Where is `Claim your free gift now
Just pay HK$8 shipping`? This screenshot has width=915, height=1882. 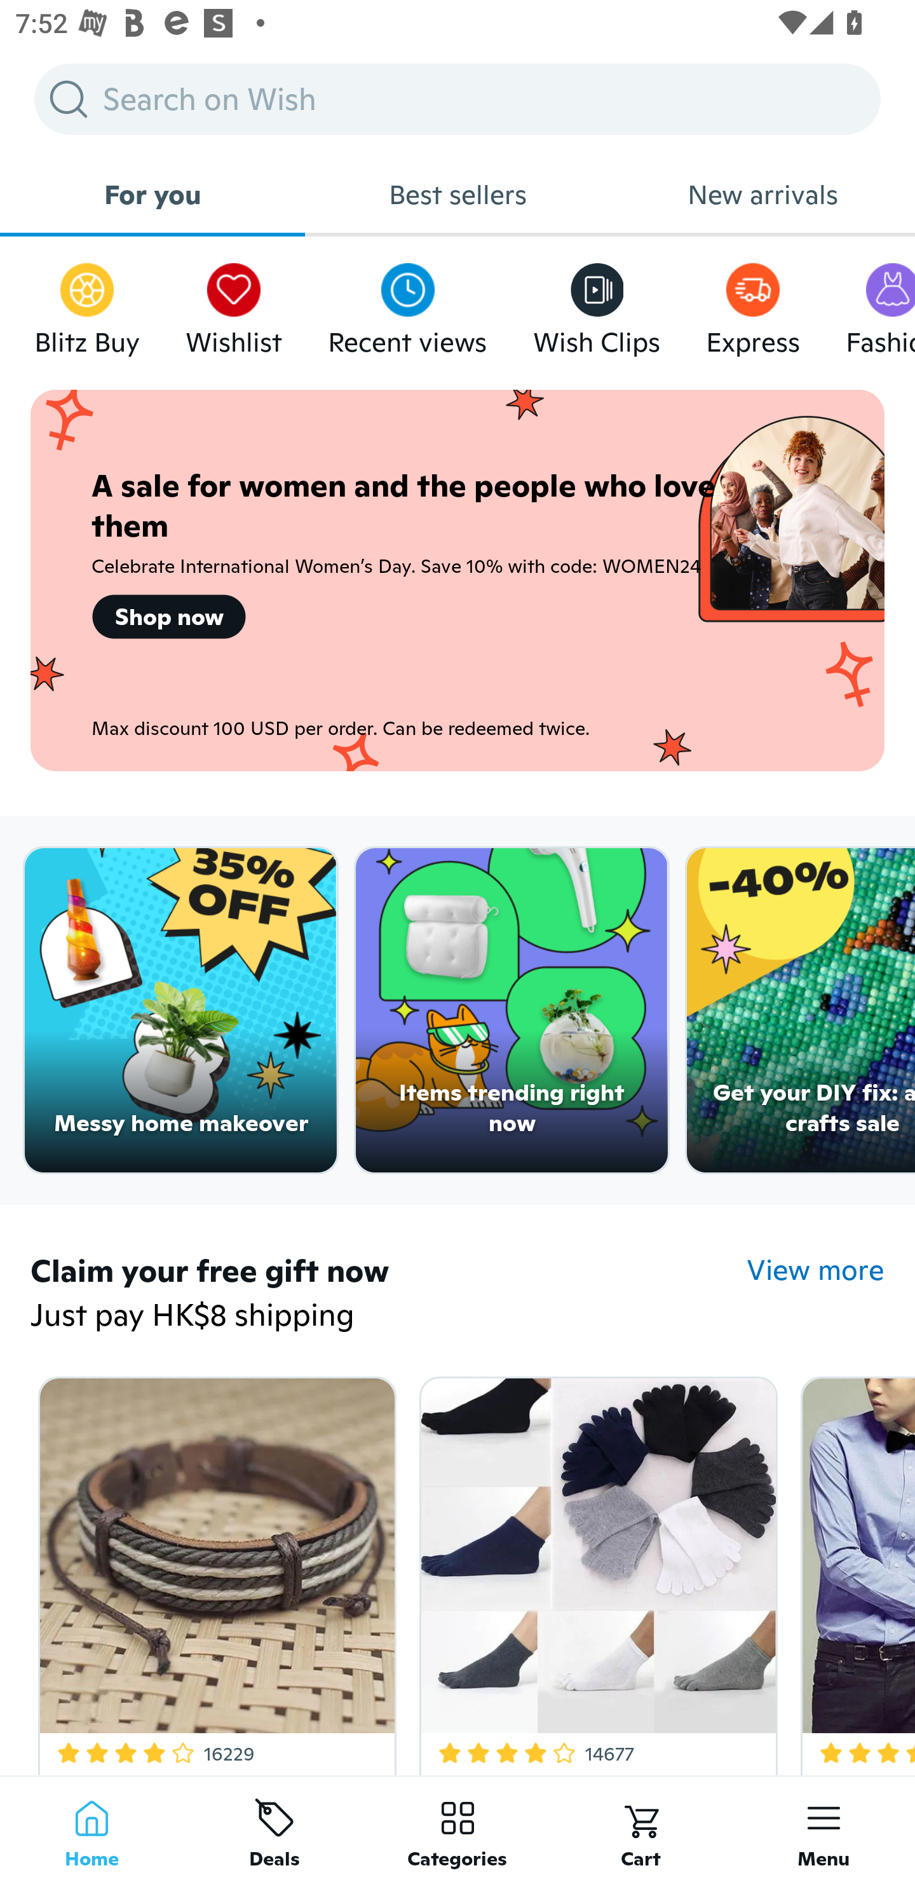 Claim your free gift now
Just pay HK$8 shipping is located at coordinates (388, 1295).